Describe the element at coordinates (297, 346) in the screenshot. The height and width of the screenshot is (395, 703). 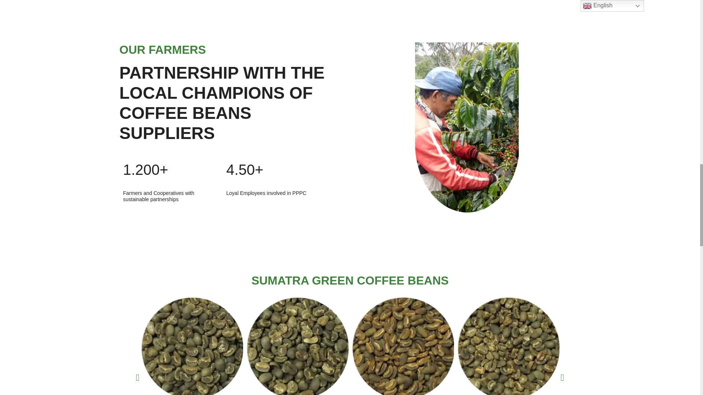
I see `Sumatra Coffee Supplier 5` at that location.